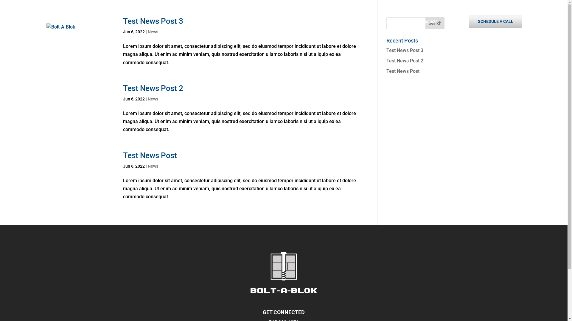  What do you see at coordinates (453, 30) in the screenshot?
I see `Projects` at bounding box center [453, 30].